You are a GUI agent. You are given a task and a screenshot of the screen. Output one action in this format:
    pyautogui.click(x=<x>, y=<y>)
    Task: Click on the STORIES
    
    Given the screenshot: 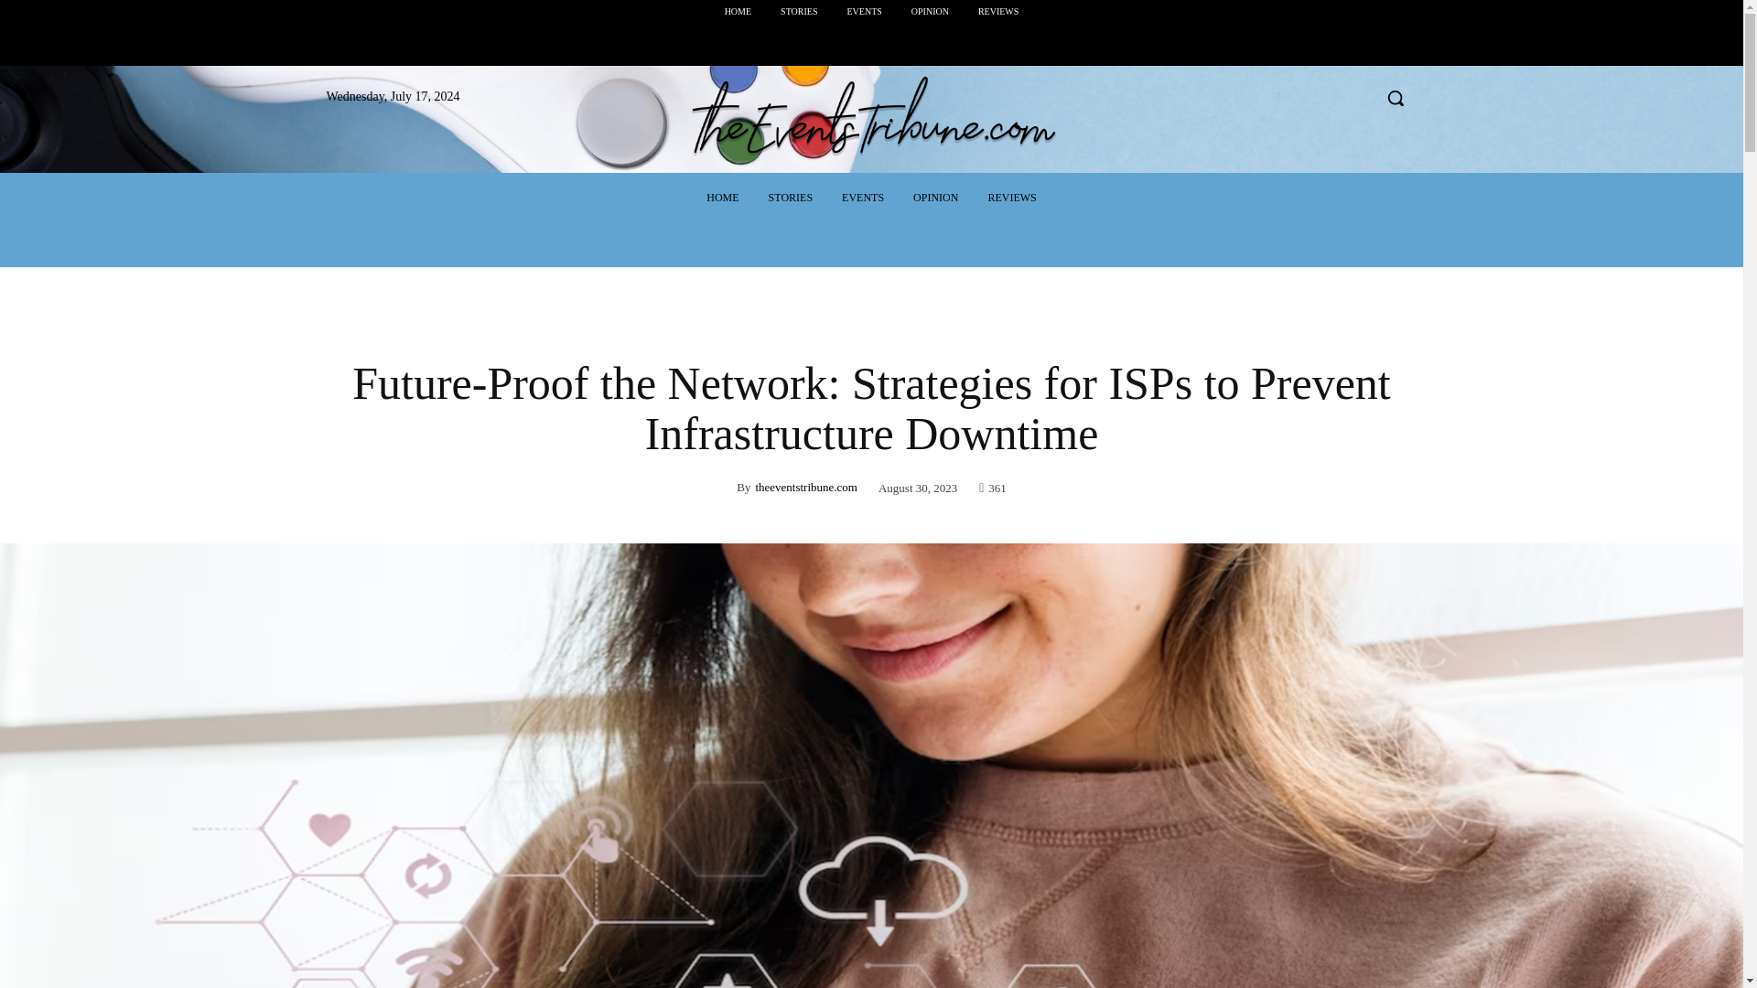 What is the action you would take?
    pyautogui.click(x=798, y=11)
    